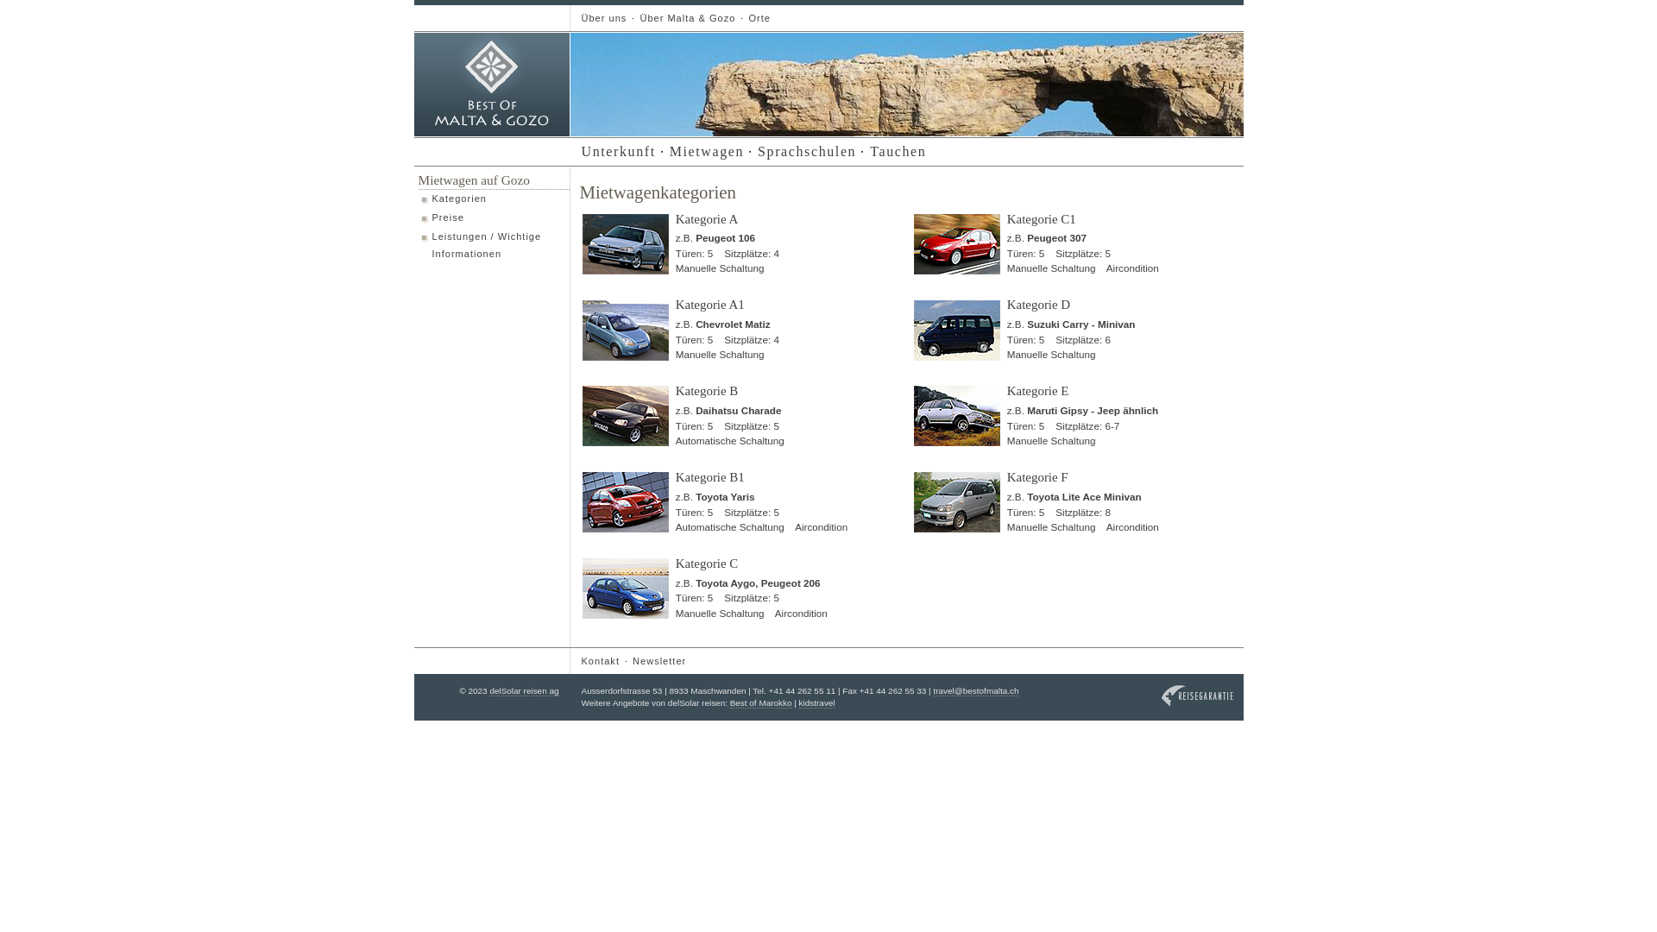 The height and width of the screenshot is (932, 1657). I want to click on Newsletter, so click(658, 661).